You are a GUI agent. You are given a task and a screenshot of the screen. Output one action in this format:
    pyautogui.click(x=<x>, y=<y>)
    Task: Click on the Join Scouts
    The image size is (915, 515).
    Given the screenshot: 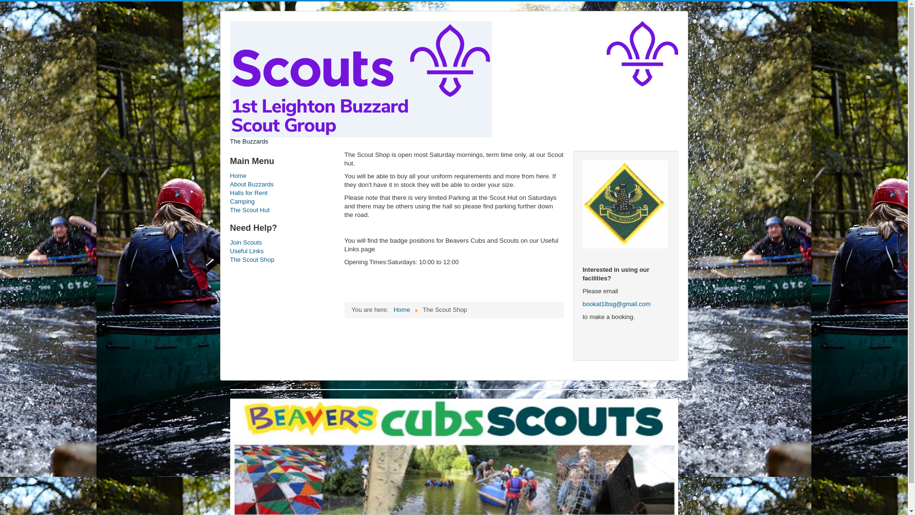 What is the action you would take?
    pyautogui.click(x=282, y=243)
    